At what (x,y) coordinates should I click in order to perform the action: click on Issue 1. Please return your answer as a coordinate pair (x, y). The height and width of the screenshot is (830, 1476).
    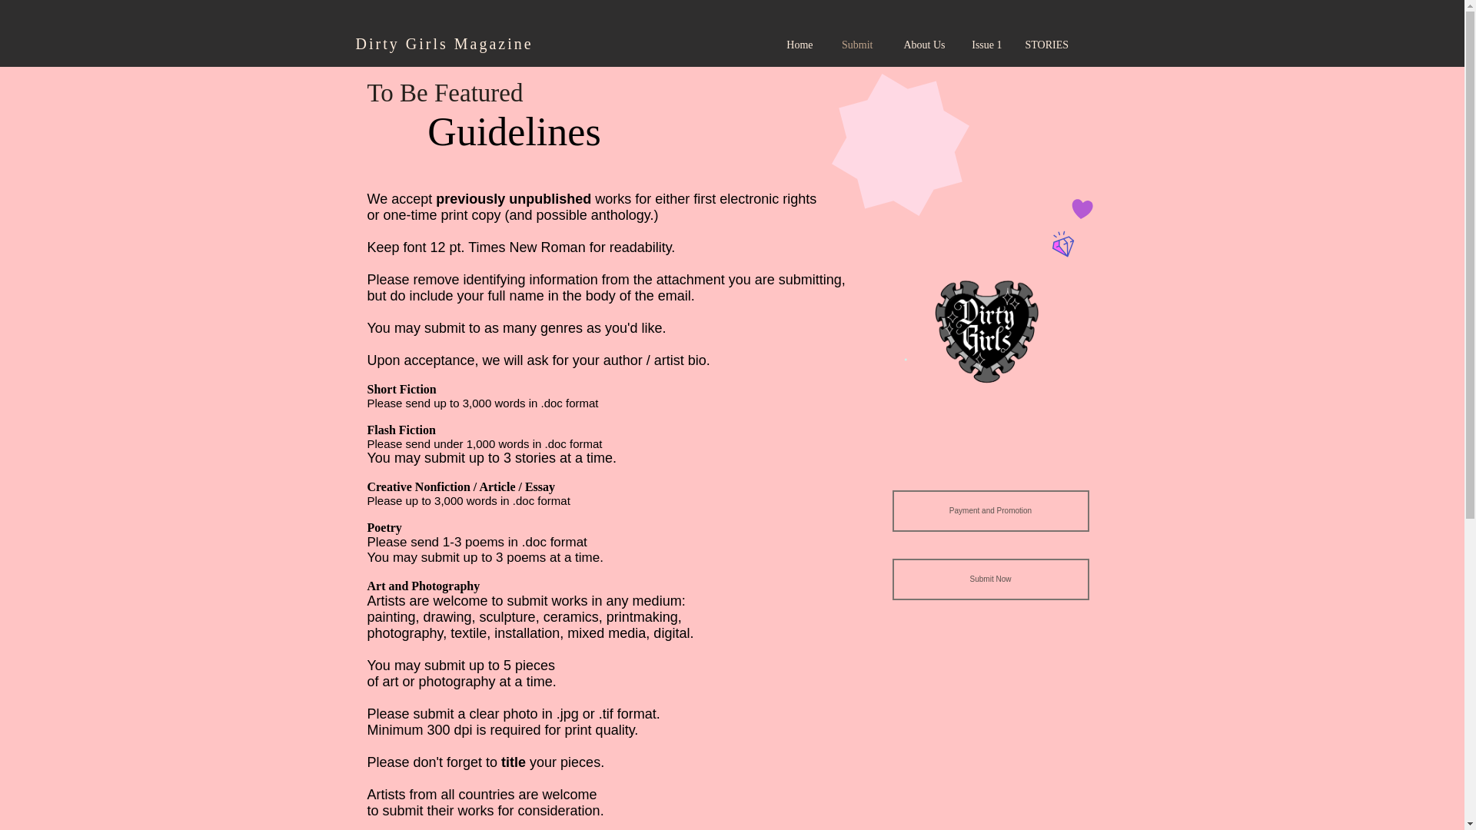
    Looking at the image, I should click on (984, 45).